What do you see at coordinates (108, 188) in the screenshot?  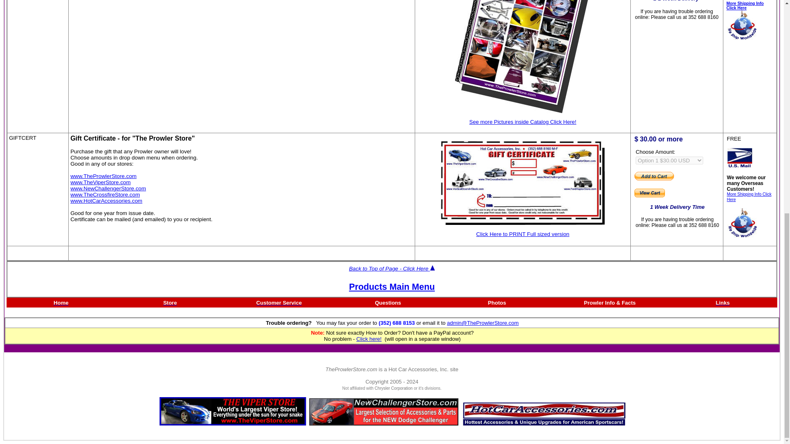 I see `www.NewChallengerStore.com` at bounding box center [108, 188].